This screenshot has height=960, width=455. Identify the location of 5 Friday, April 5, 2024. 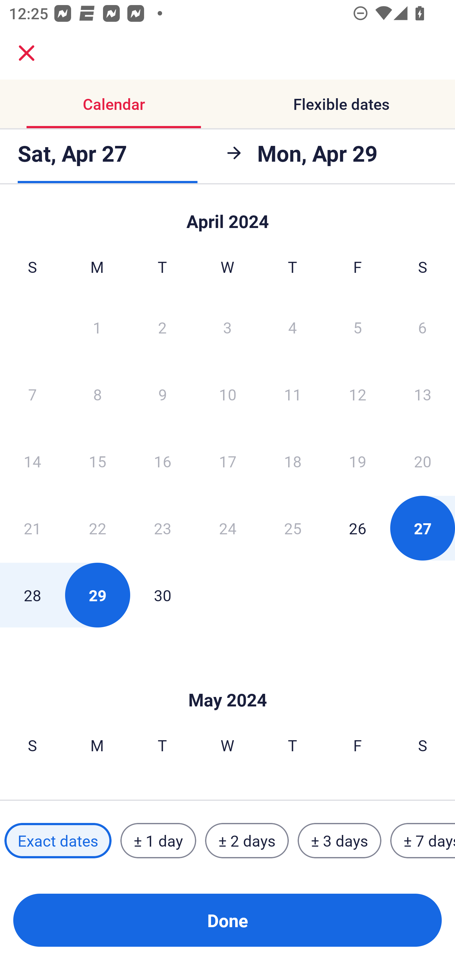
(358, 327).